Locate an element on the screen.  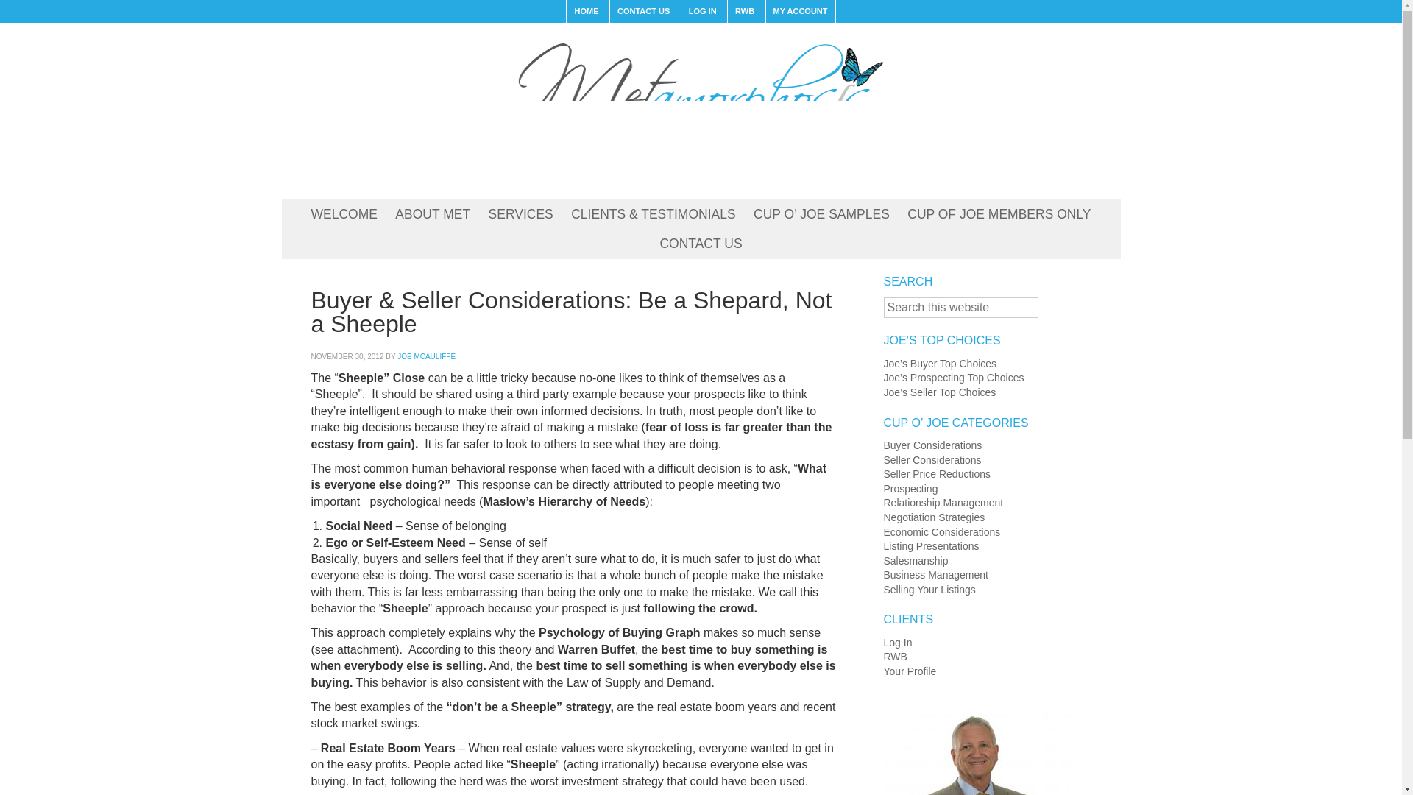
JOE MCAULIFFE is located at coordinates (425, 356).